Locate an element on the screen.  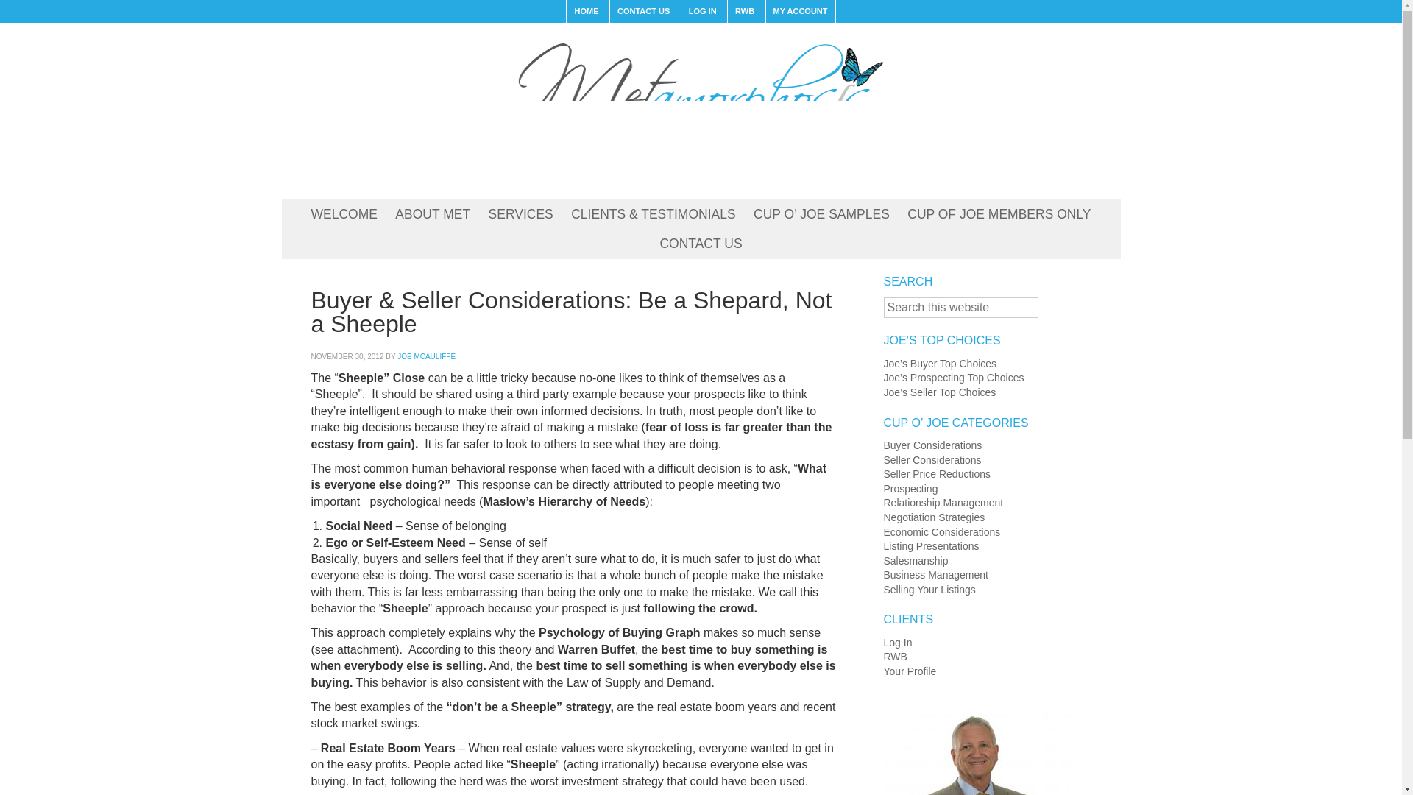
JOE MCAULIFFE is located at coordinates (425, 356).